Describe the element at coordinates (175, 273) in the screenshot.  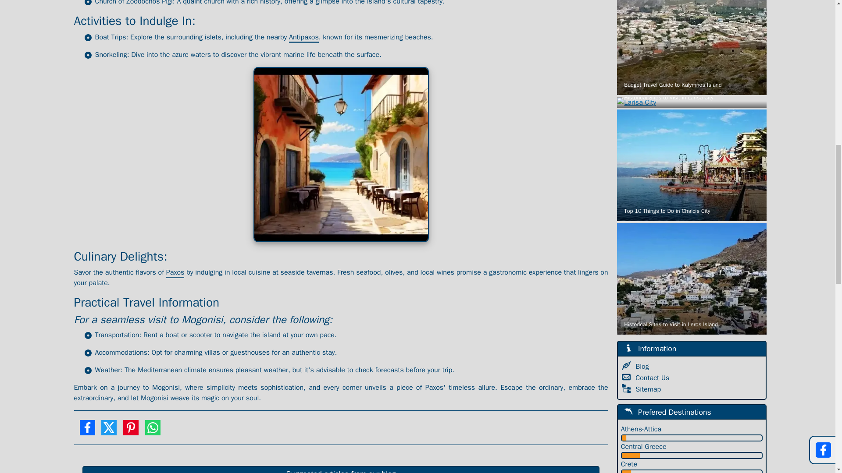
I see `Paxos` at that location.